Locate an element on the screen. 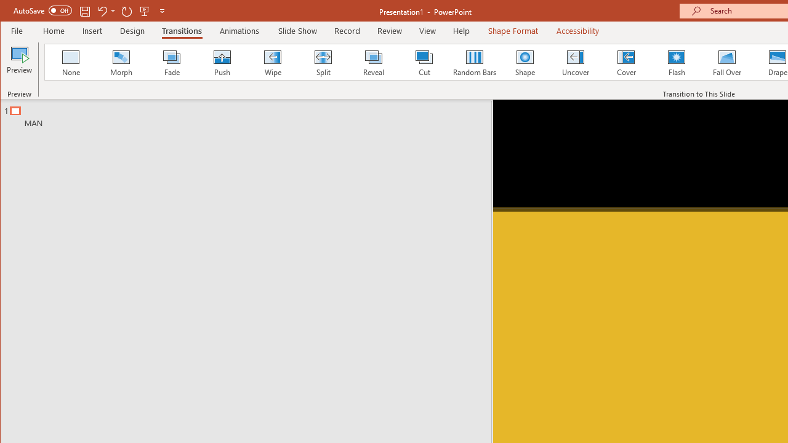  Uncover is located at coordinates (575, 62).